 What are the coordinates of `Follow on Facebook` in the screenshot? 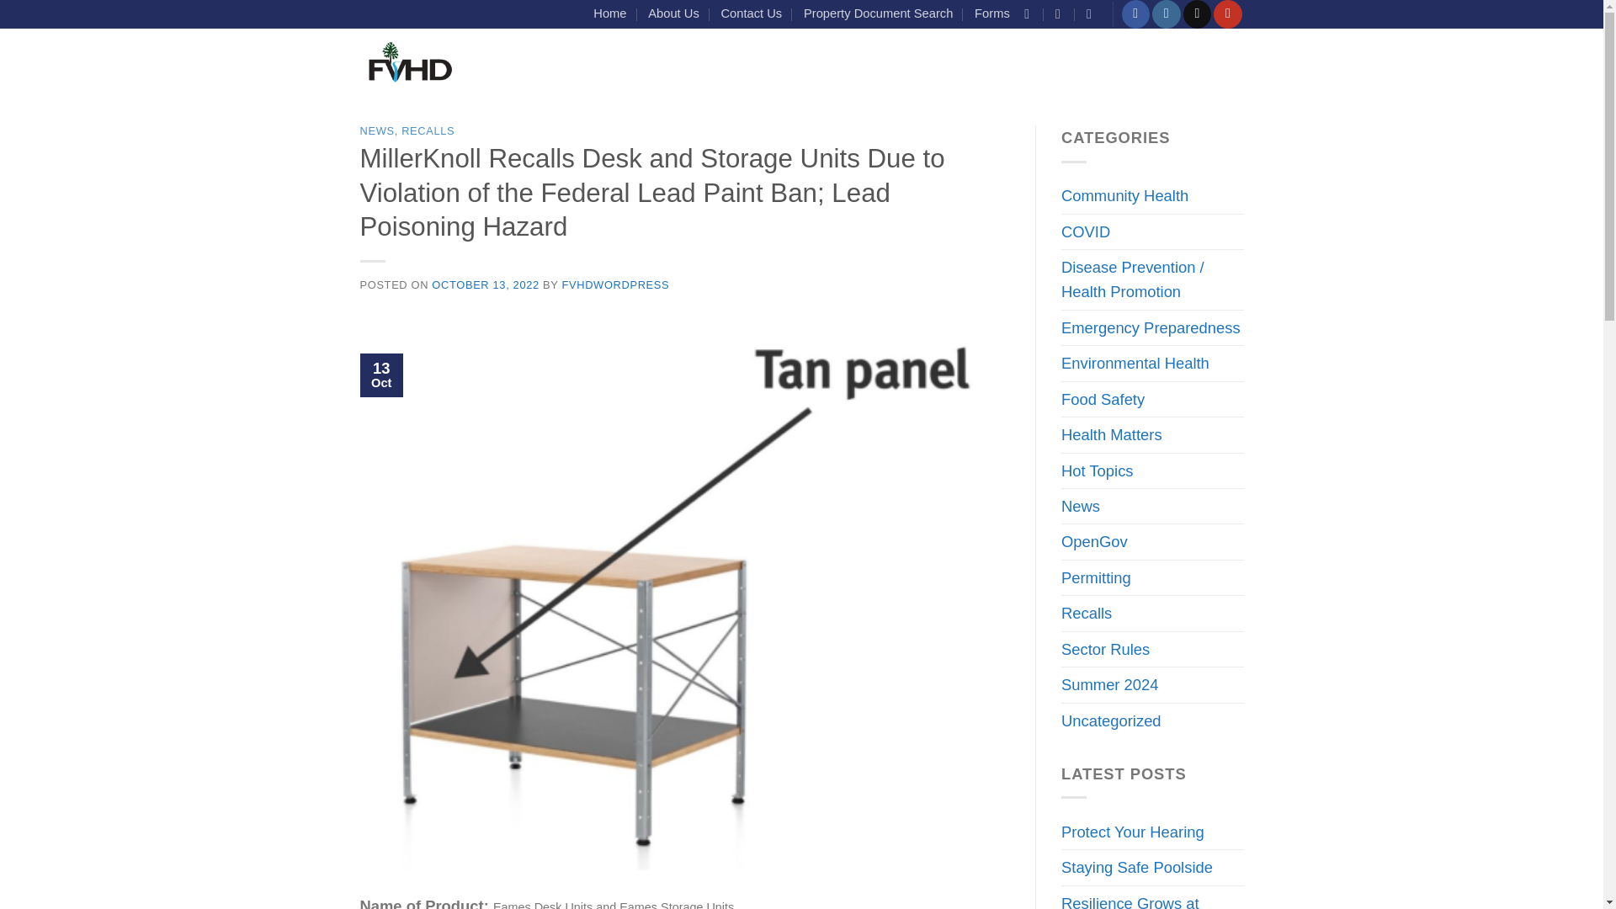 It's located at (1135, 13).